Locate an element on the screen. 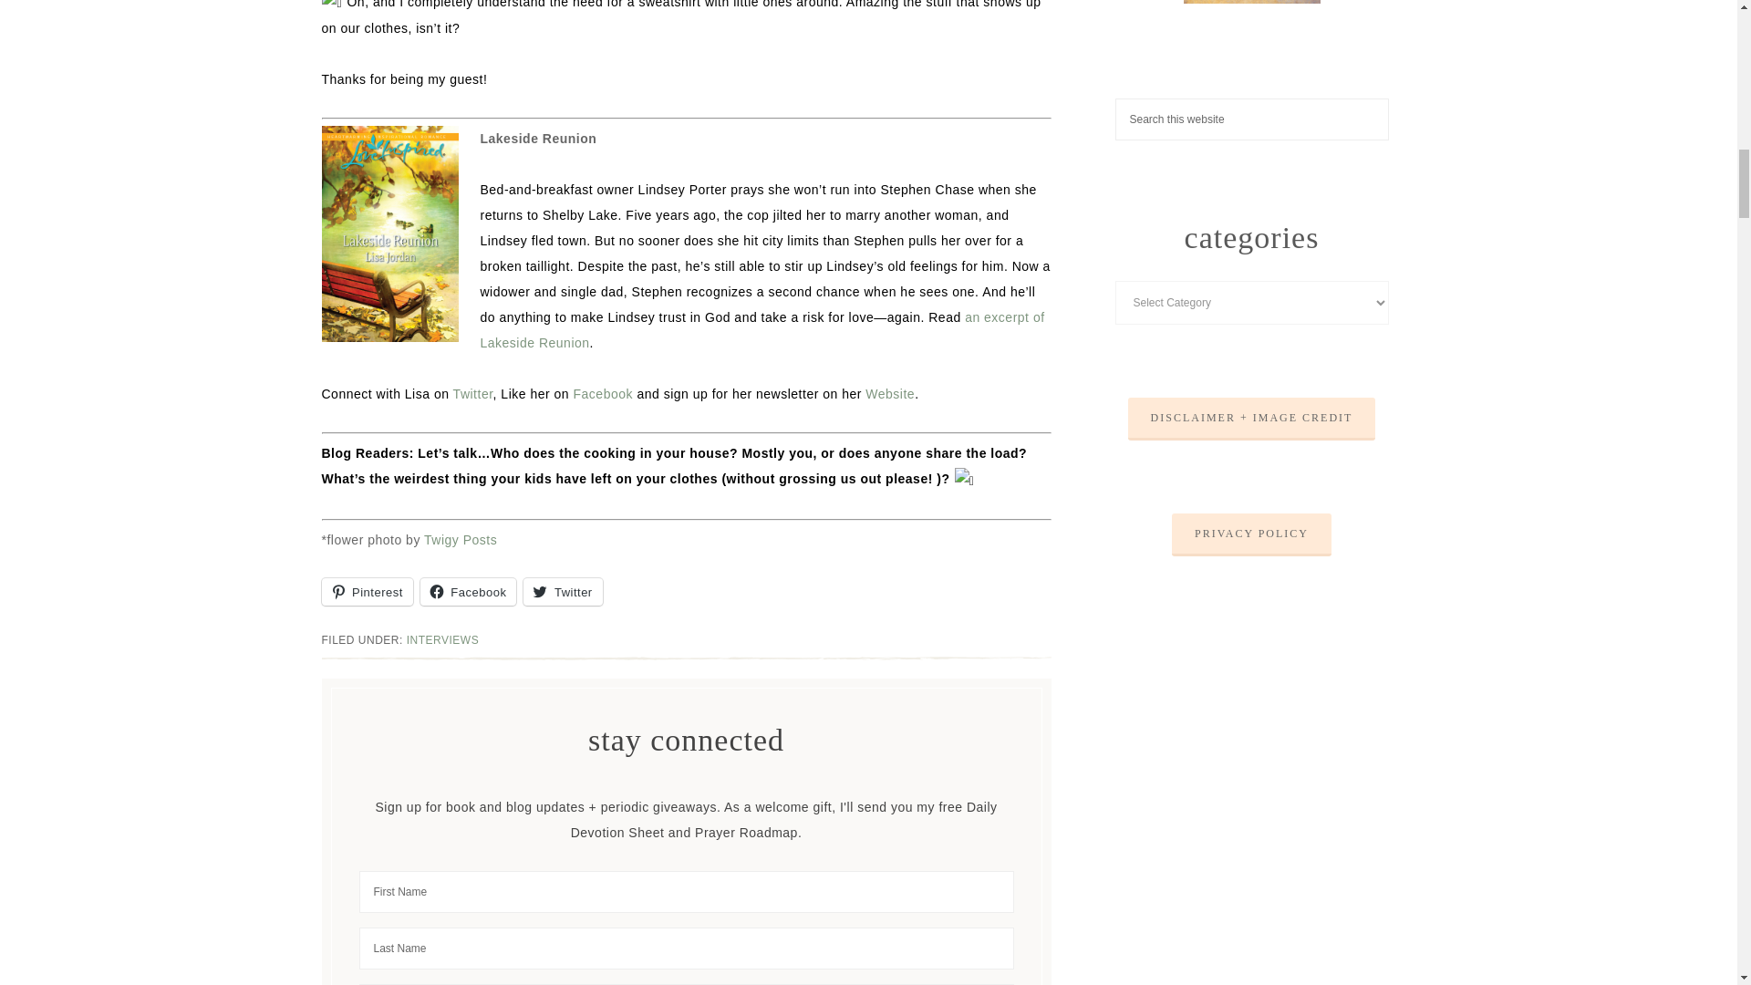  an excerpt of Lakeside Reunion is located at coordinates (762, 330).